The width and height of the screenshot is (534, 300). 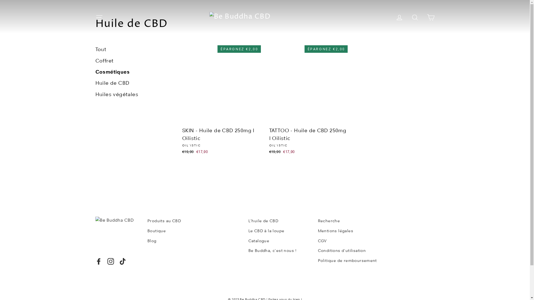 What do you see at coordinates (348, 221) in the screenshot?
I see `Recherche` at bounding box center [348, 221].